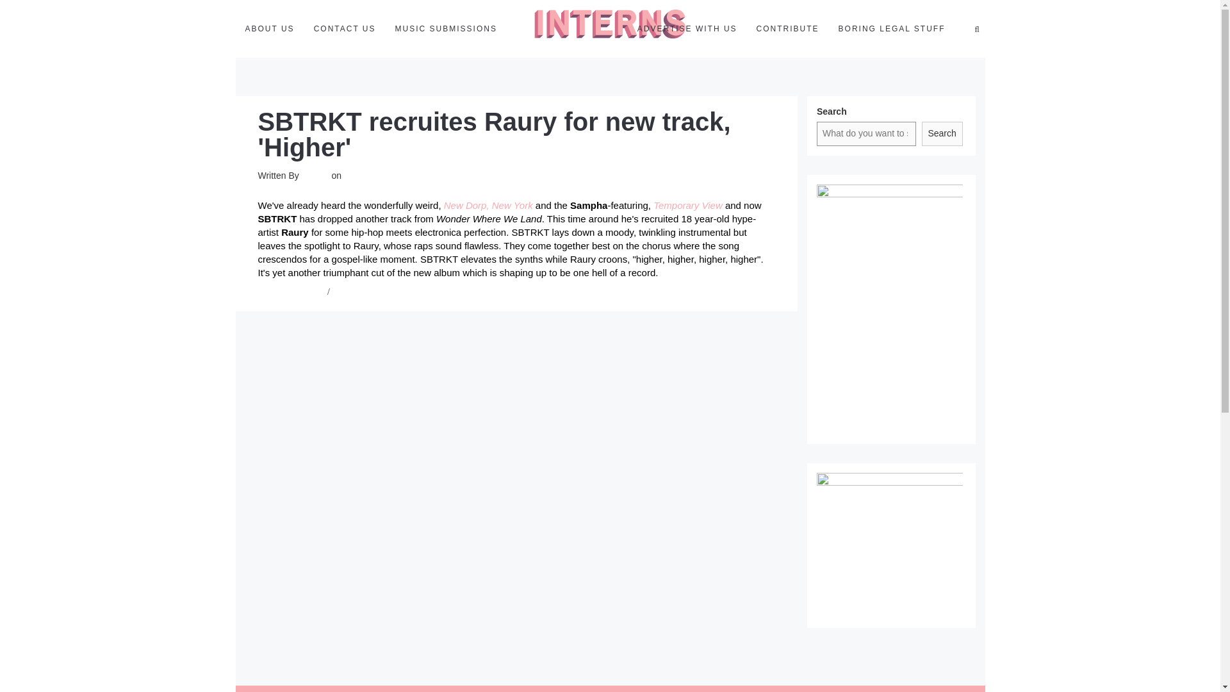 The height and width of the screenshot is (692, 1230). I want to click on BORING LEGAL STUFF, so click(892, 28).